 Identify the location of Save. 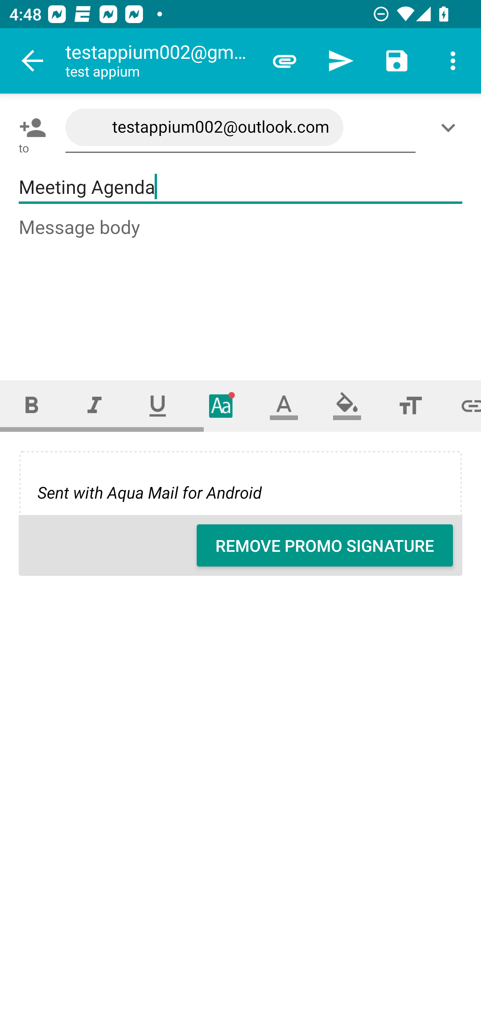
(397, 61).